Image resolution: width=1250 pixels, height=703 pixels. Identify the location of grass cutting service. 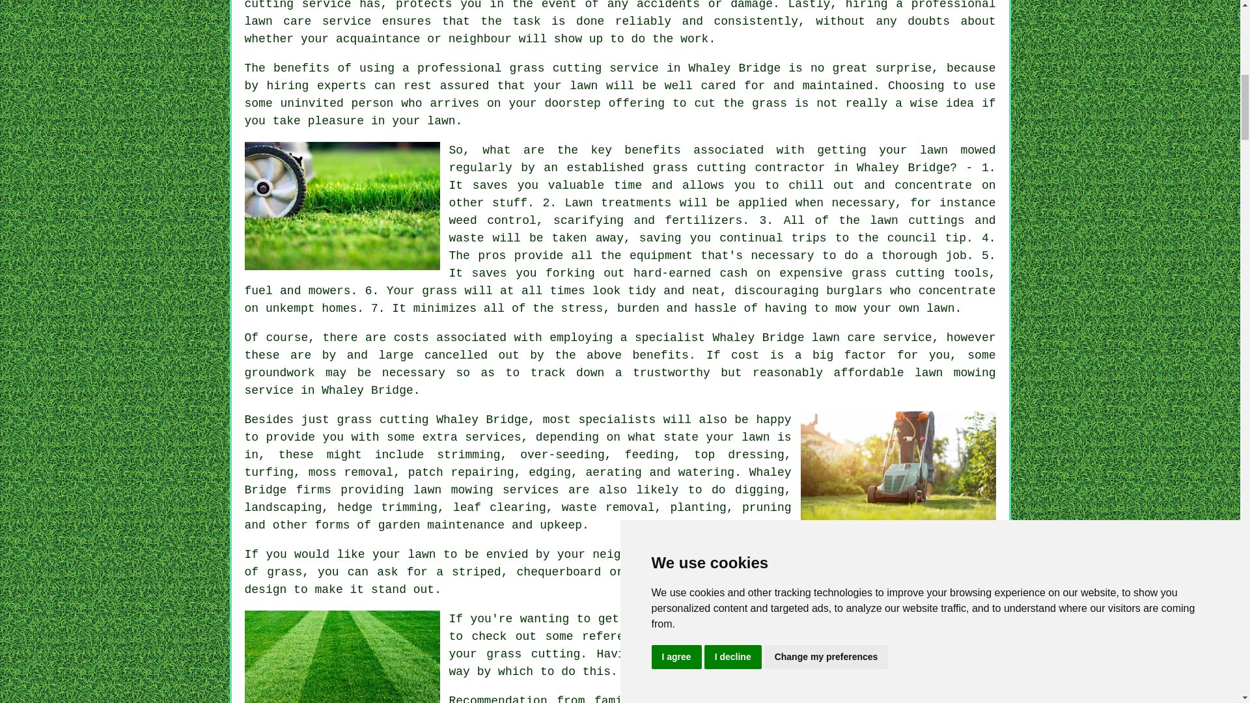
(584, 68).